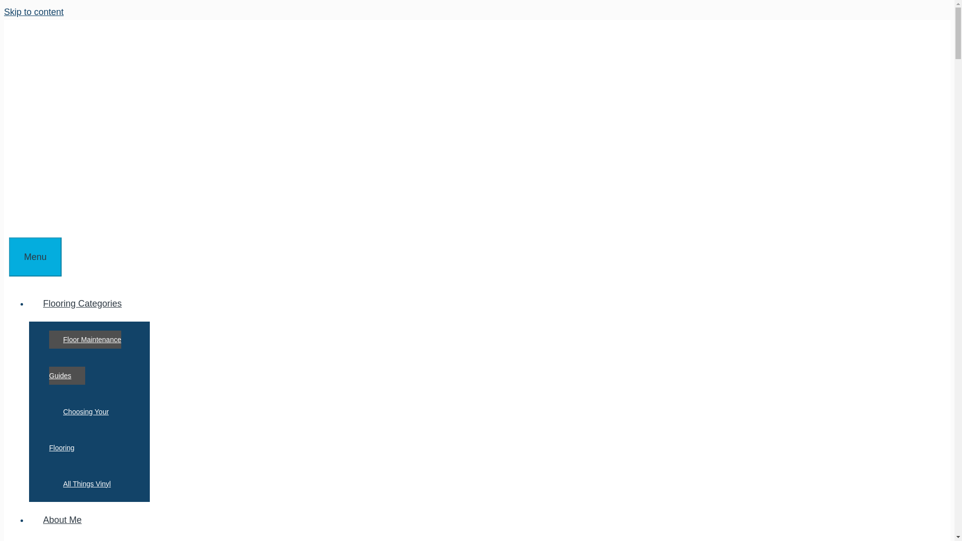 This screenshot has width=962, height=541. What do you see at coordinates (35, 256) in the screenshot?
I see `Menu` at bounding box center [35, 256].